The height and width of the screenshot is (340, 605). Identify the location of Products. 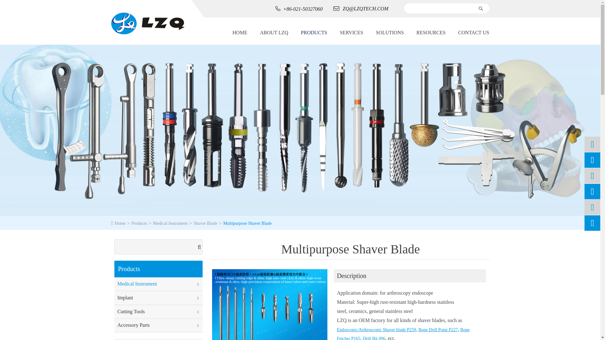
(139, 224).